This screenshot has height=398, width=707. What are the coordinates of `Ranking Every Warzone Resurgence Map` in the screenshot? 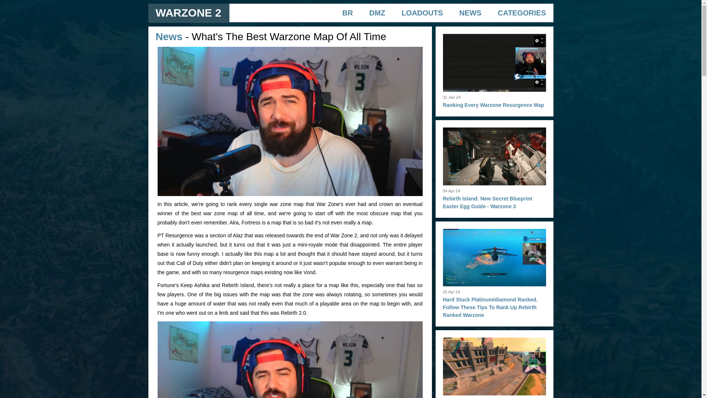 It's located at (493, 105).